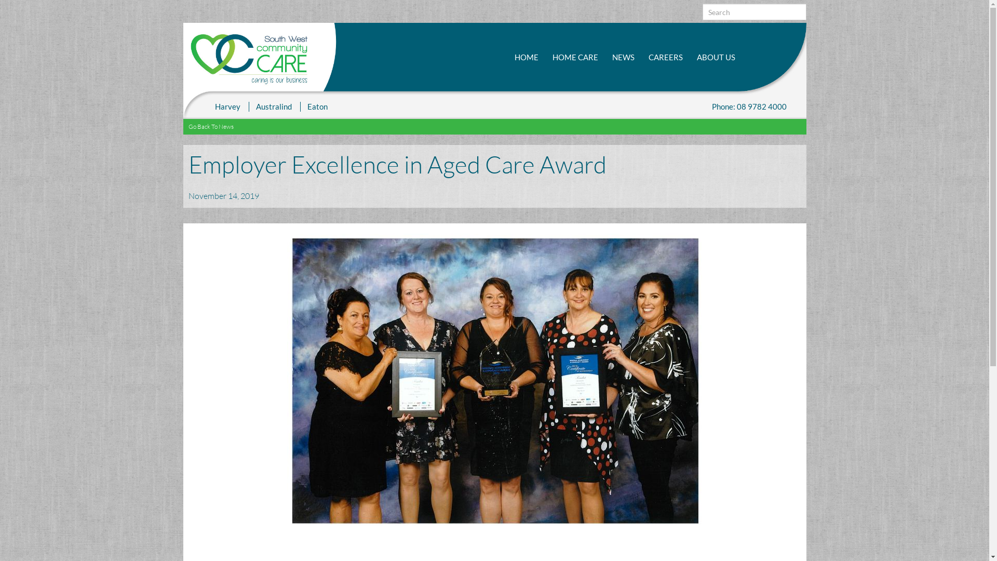 The image size is (997, 561). I want to click on HOME, so click(526, 57).